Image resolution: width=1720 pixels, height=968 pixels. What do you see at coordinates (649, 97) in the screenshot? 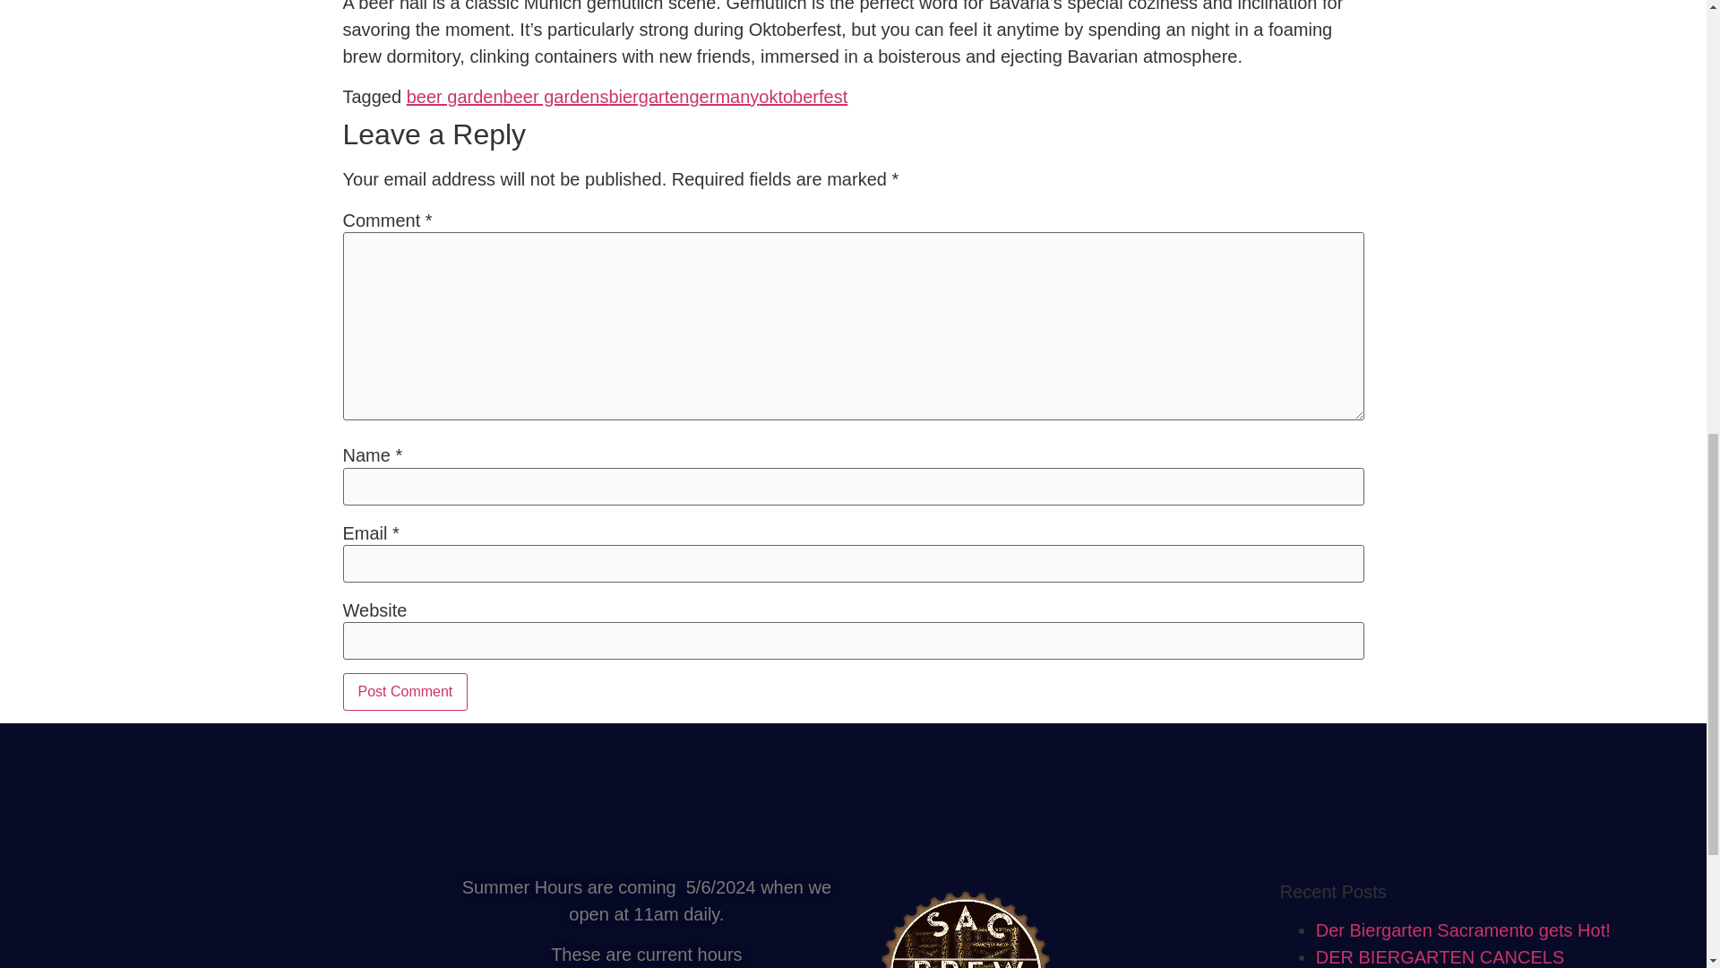
I see `biergarten` at bounding box center [649, 97].